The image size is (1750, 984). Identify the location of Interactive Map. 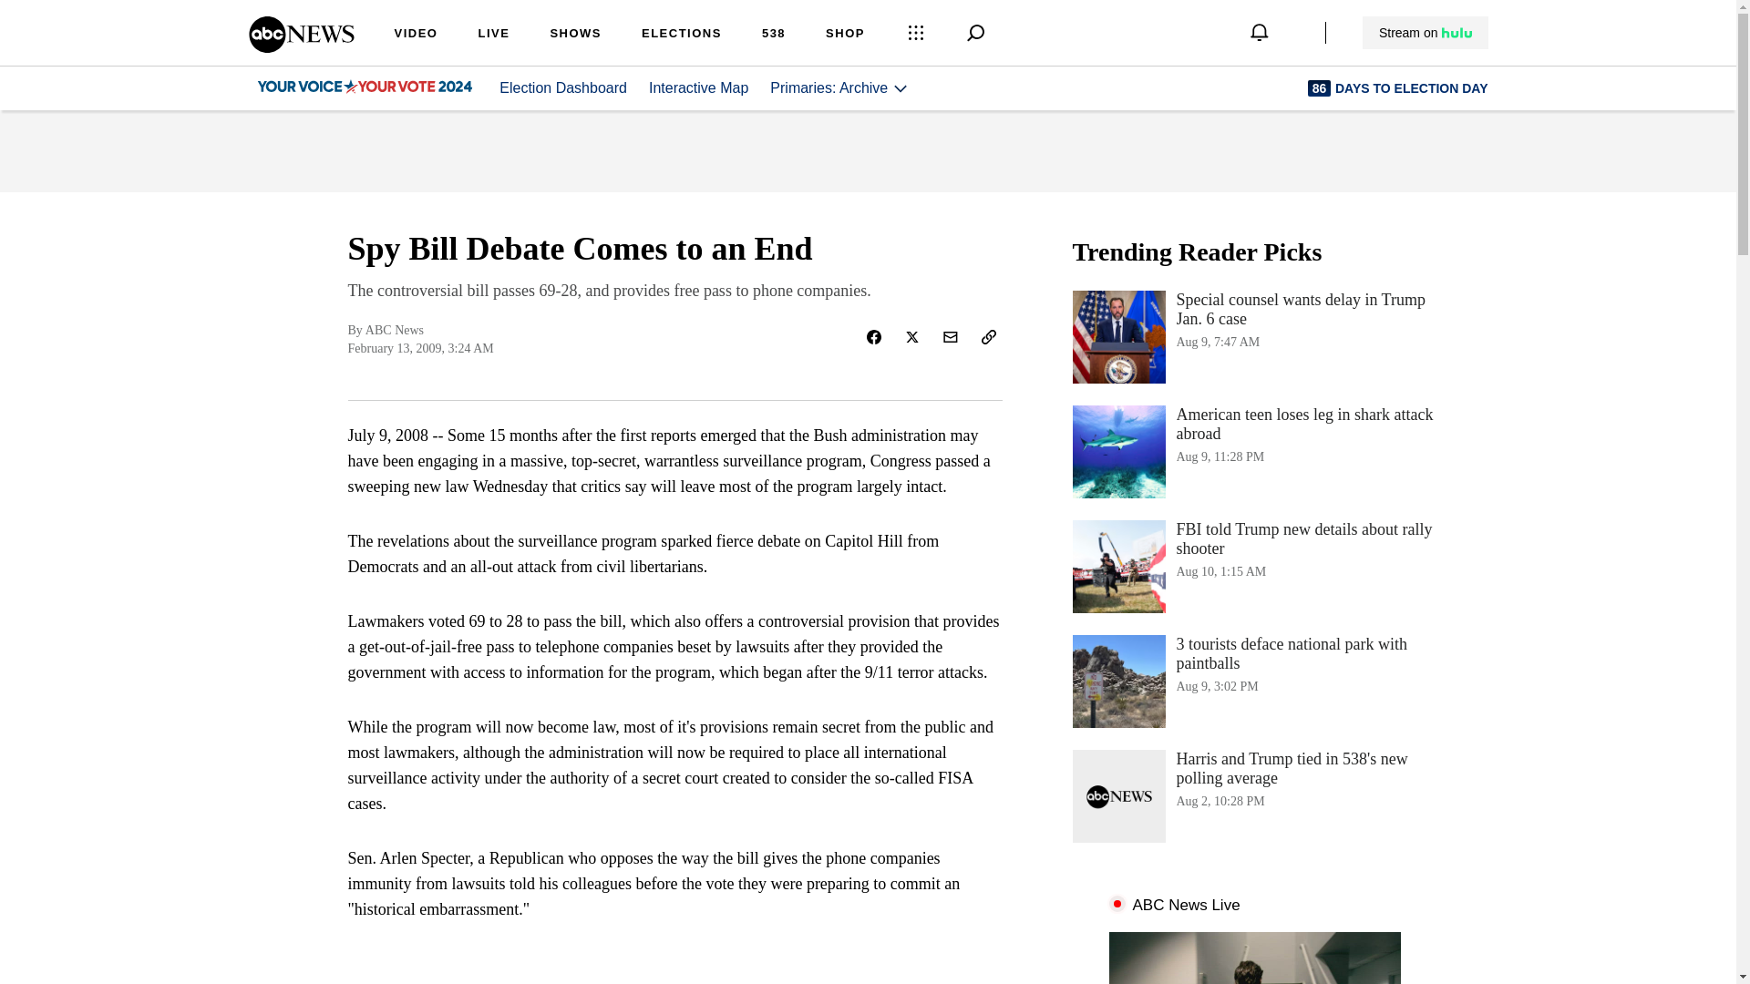
(698, 87).